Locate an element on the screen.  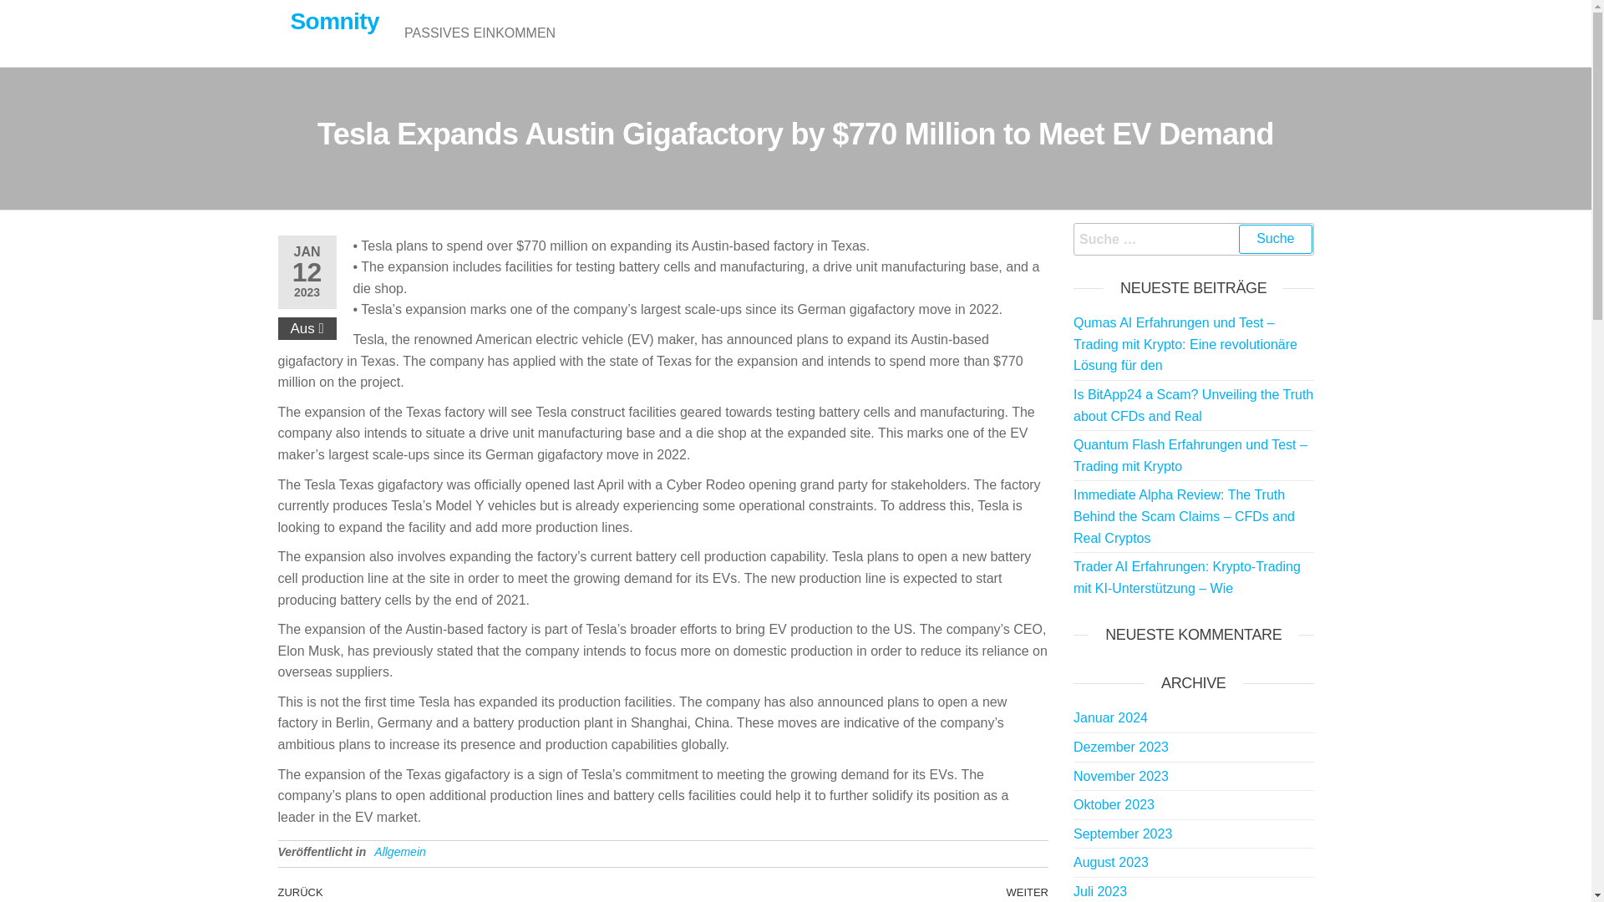
Dezember 2023 is located at coordinates (1121, 747).